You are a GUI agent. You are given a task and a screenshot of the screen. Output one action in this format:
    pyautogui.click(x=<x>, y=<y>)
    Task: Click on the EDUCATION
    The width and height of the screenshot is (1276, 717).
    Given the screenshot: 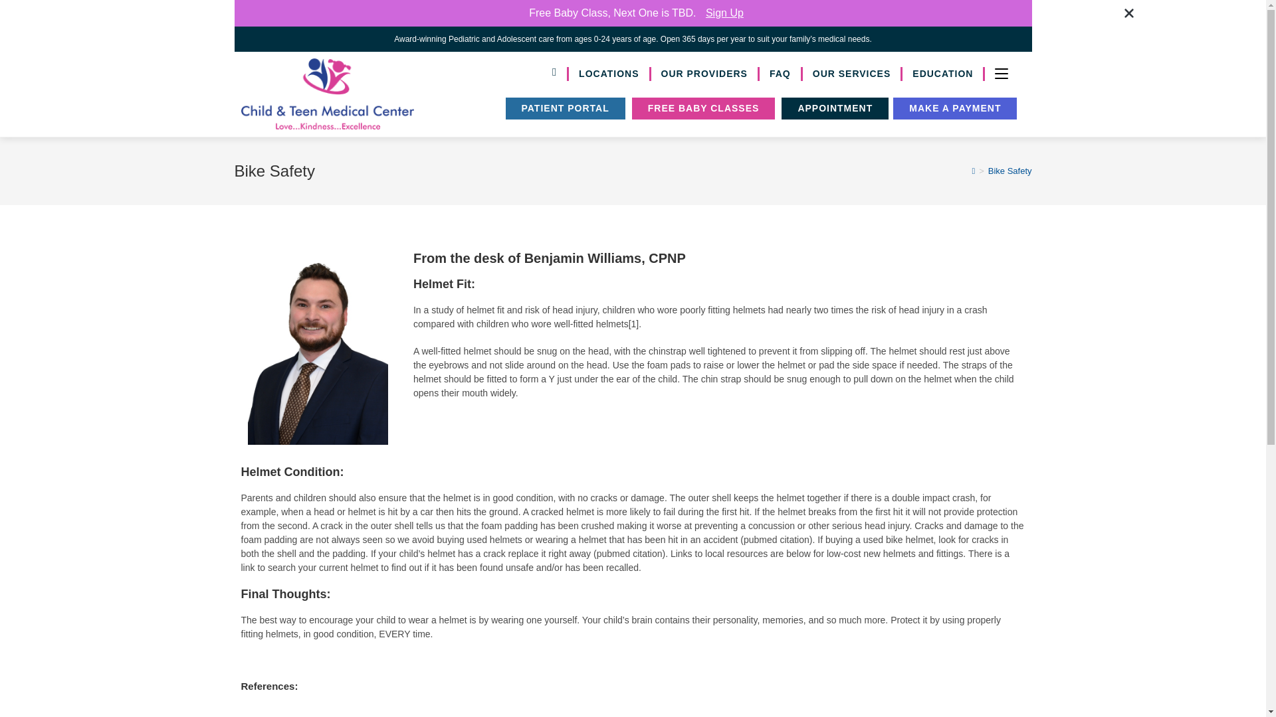 What is the action you would take?
    pyautogui.click(x=944, y=74)
    